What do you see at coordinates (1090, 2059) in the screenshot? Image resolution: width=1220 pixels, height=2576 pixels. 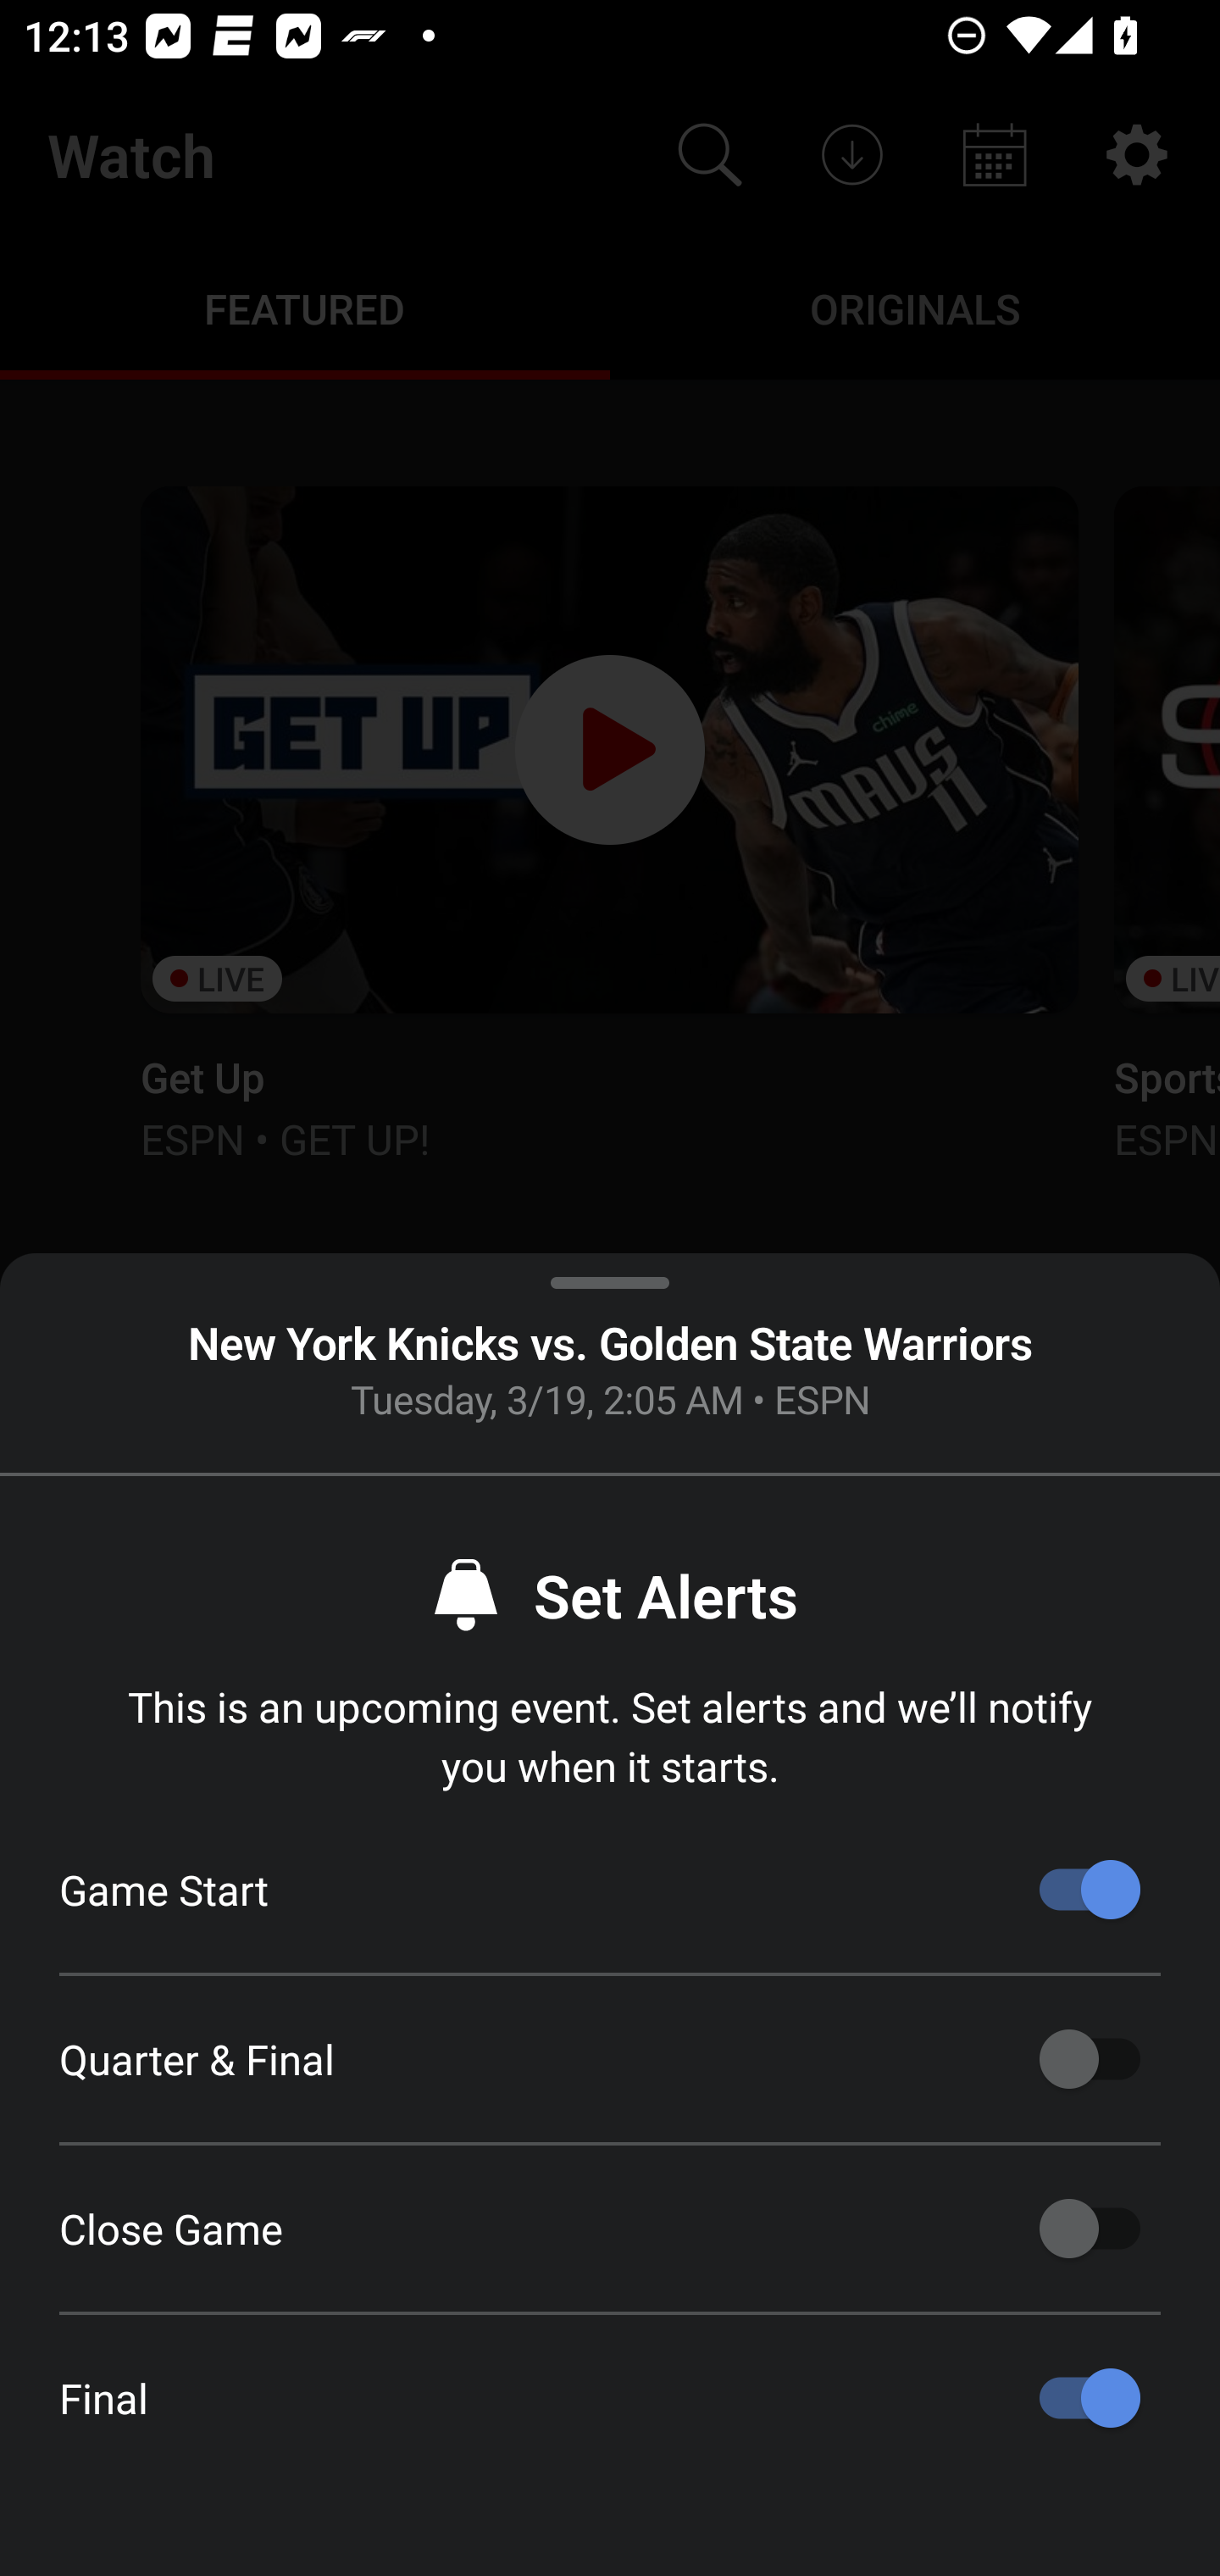 I see `Quarter & Final` at bounding box center [1090, 2059].